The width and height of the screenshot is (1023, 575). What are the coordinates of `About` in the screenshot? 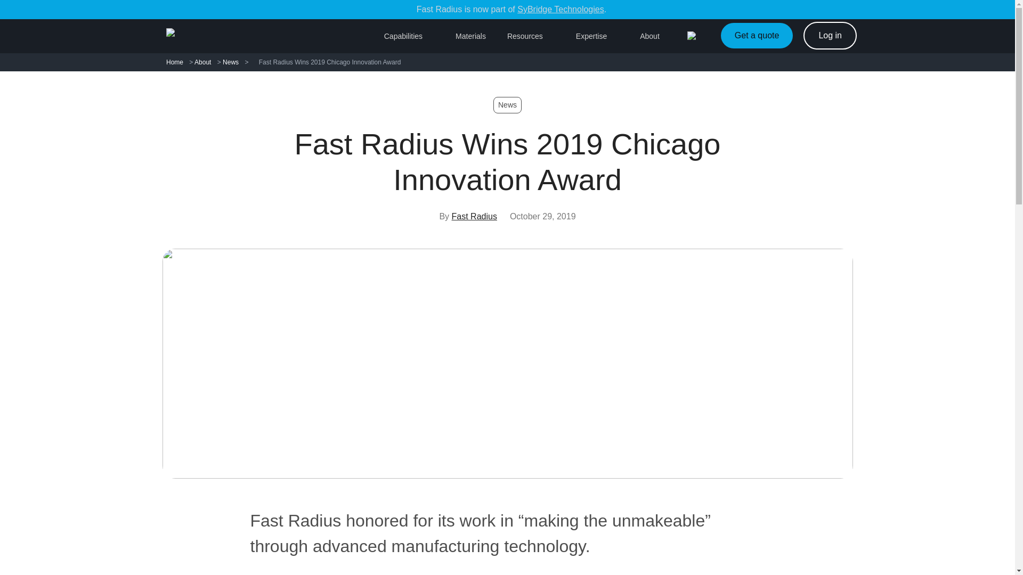 It's located at (655, 36).